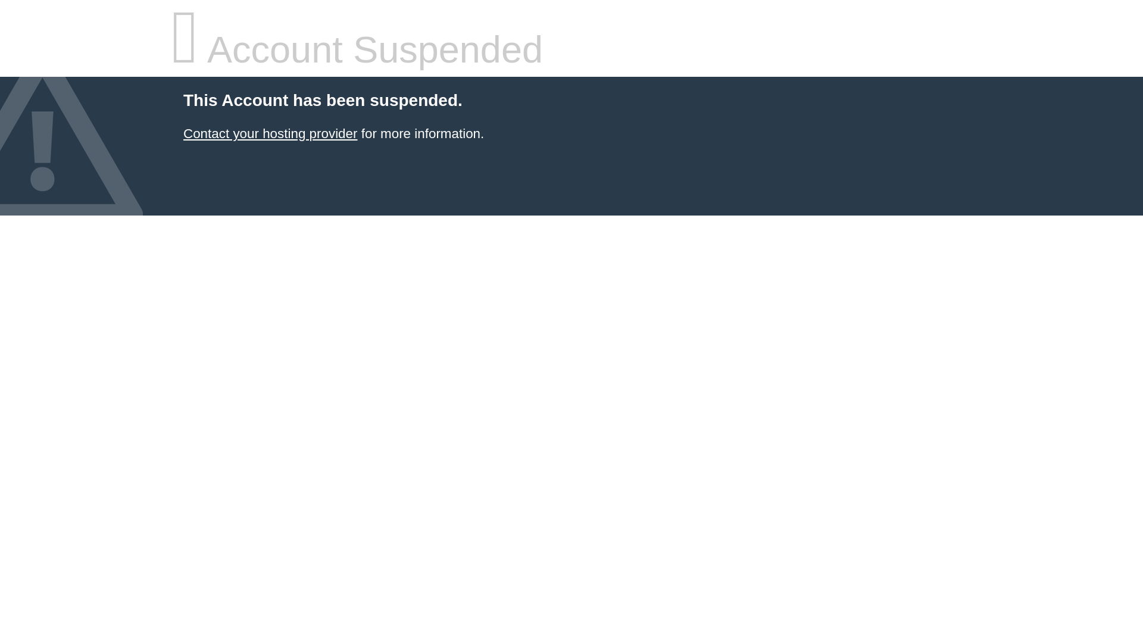  Describe the element at coordinates (270, 133) in the screenshot. I see `Contact your hosting provider` at that location.